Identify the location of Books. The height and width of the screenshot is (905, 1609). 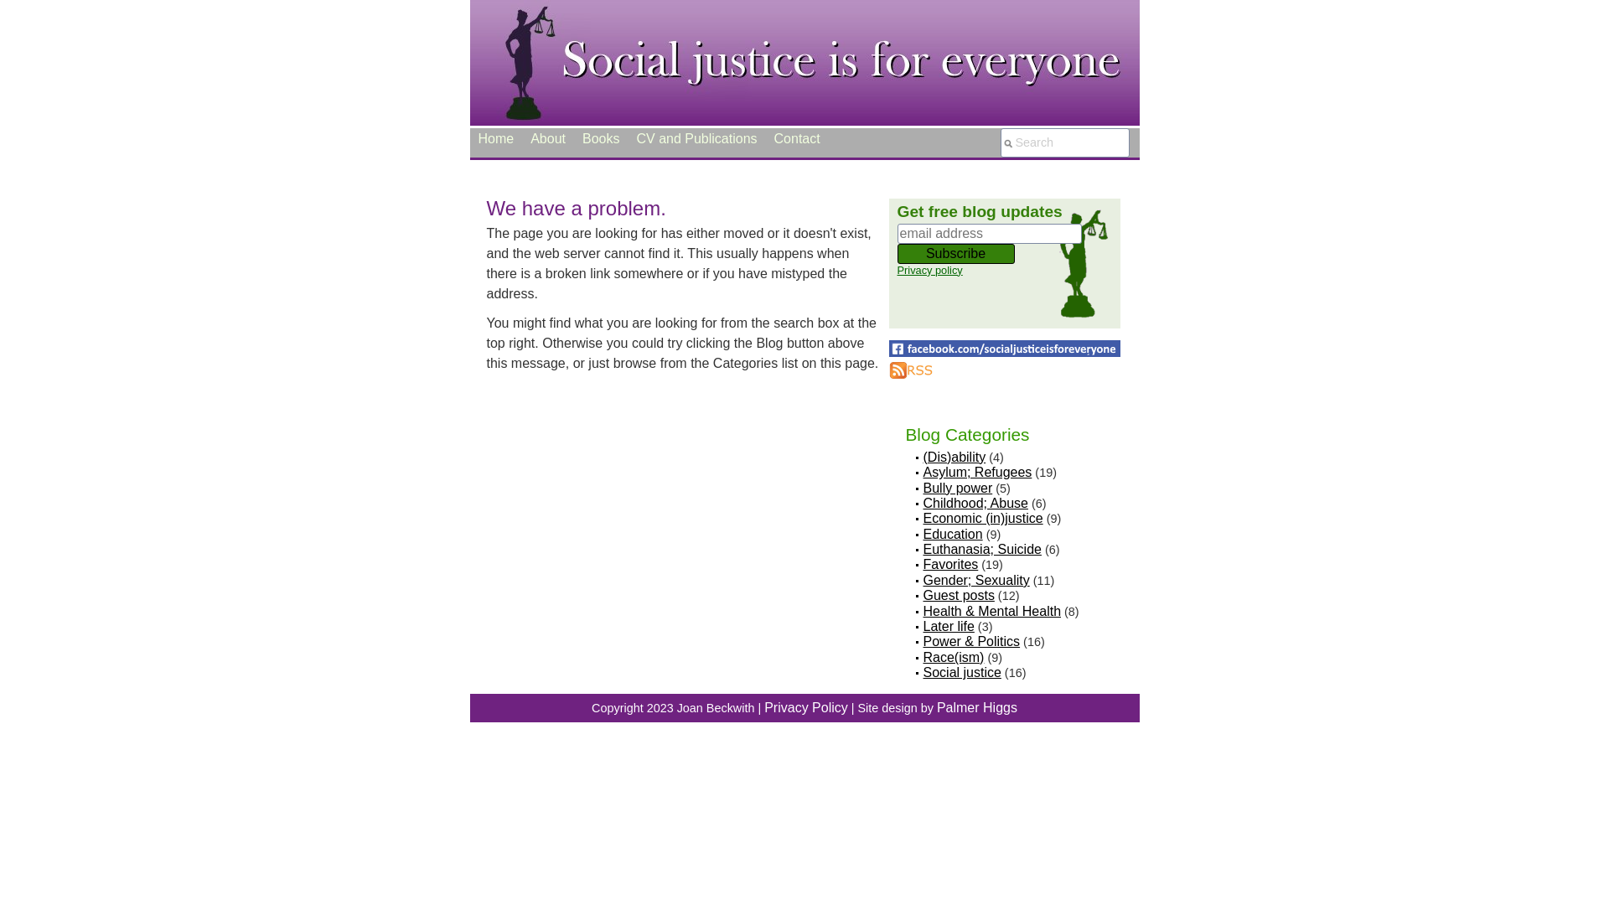
(601, 139).